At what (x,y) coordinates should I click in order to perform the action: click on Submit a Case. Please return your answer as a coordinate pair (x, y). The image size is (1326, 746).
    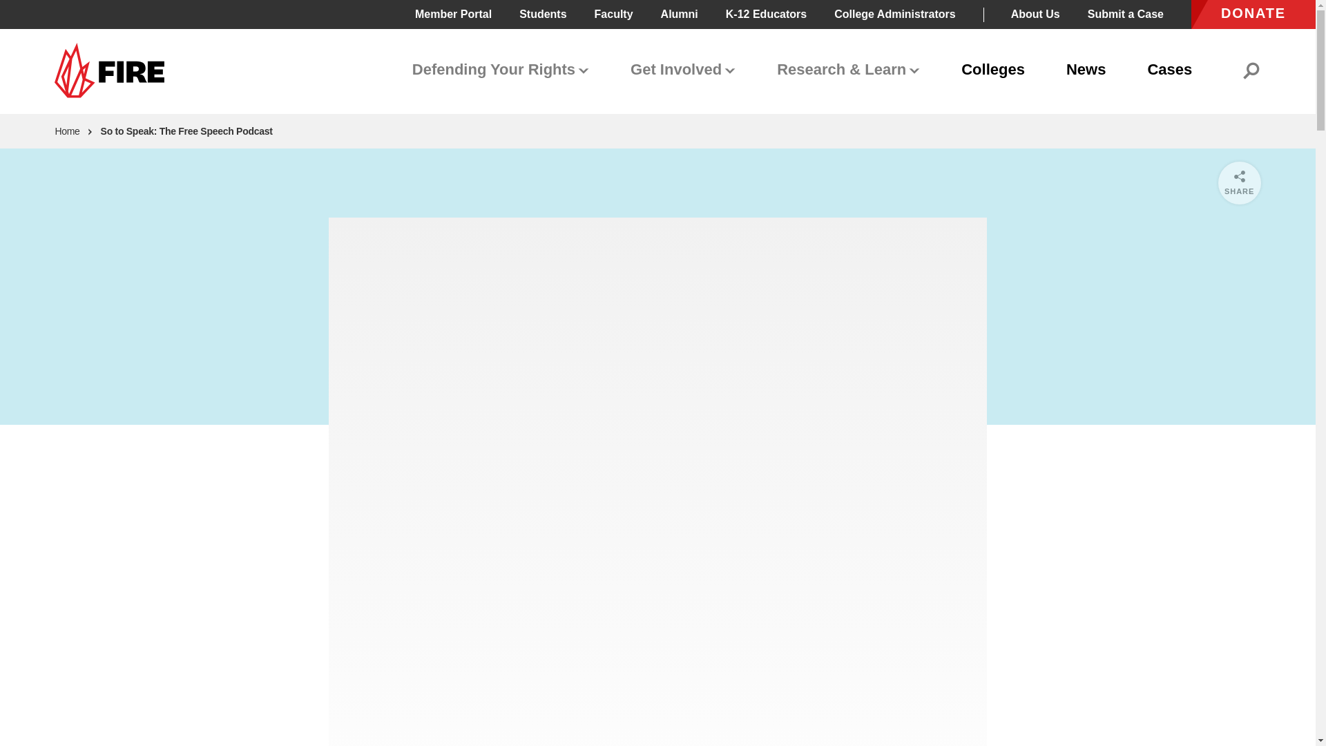
    Looking at the image, I should click on (1126, 14).